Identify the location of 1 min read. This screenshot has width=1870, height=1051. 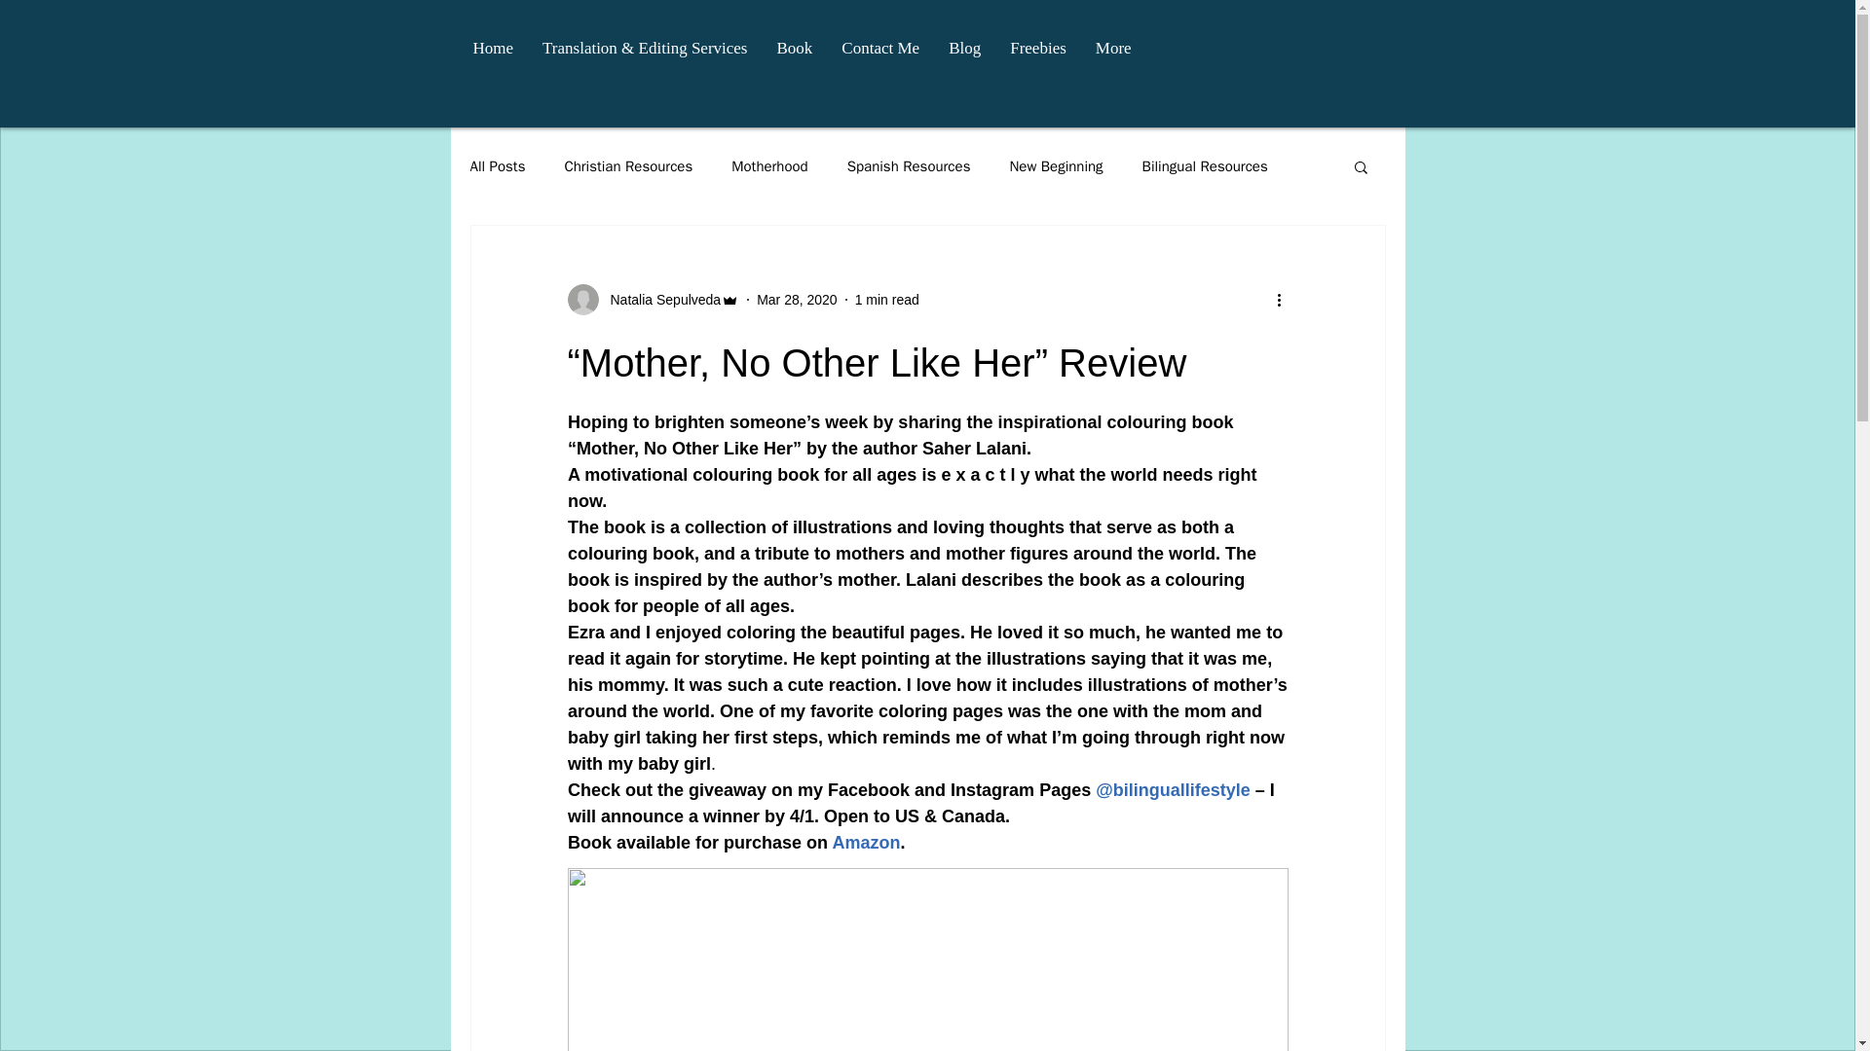
(886, 300).